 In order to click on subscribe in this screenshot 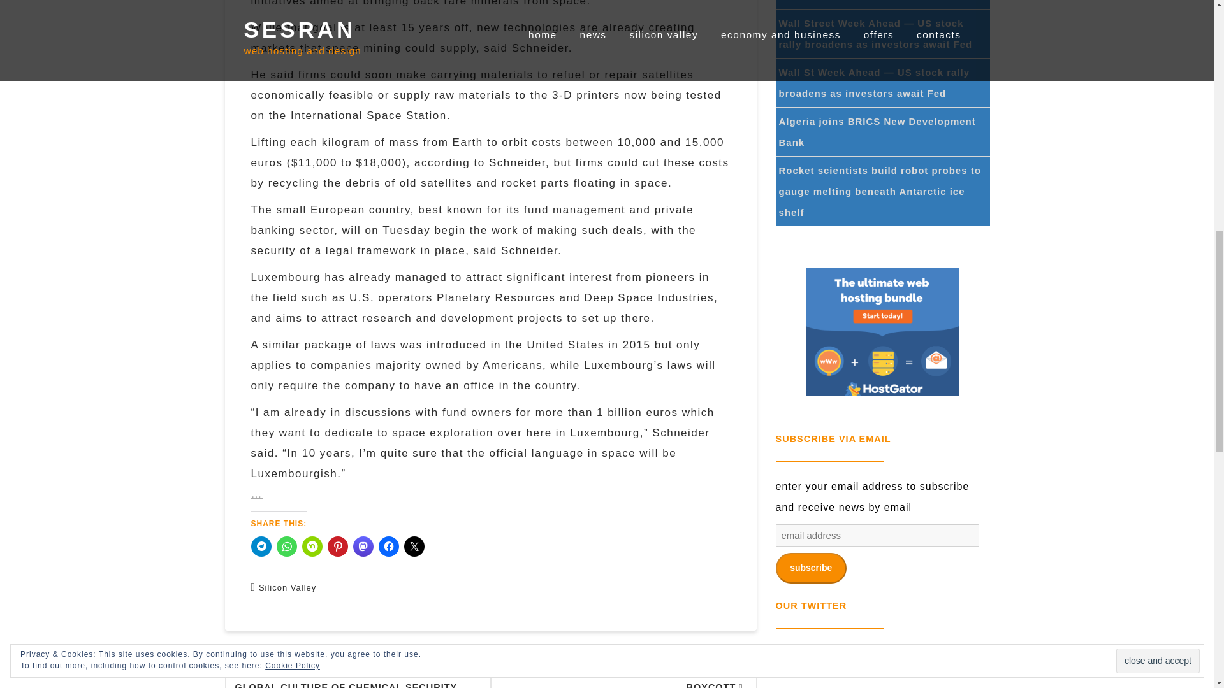, I will do `click(810, 568)`.